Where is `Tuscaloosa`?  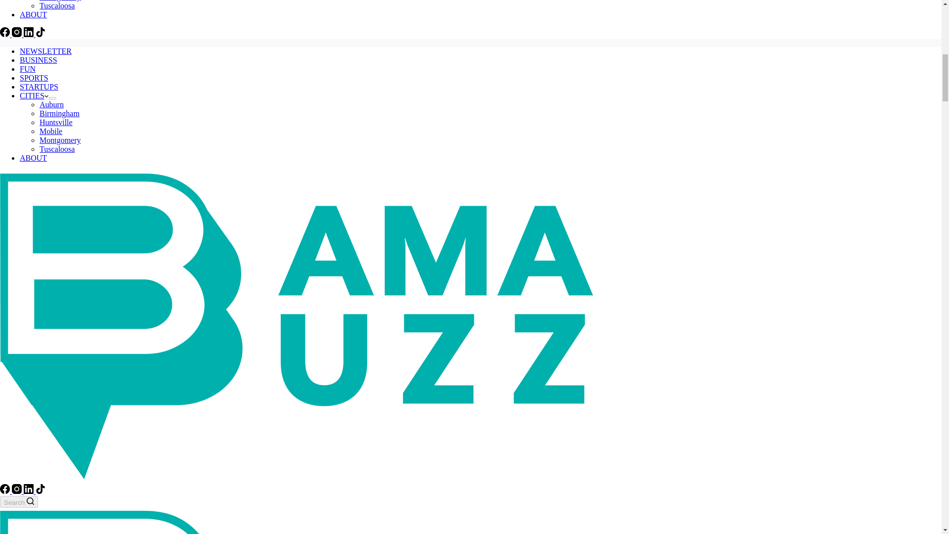 Tuscaloosa is located at coordinates (57, 6).